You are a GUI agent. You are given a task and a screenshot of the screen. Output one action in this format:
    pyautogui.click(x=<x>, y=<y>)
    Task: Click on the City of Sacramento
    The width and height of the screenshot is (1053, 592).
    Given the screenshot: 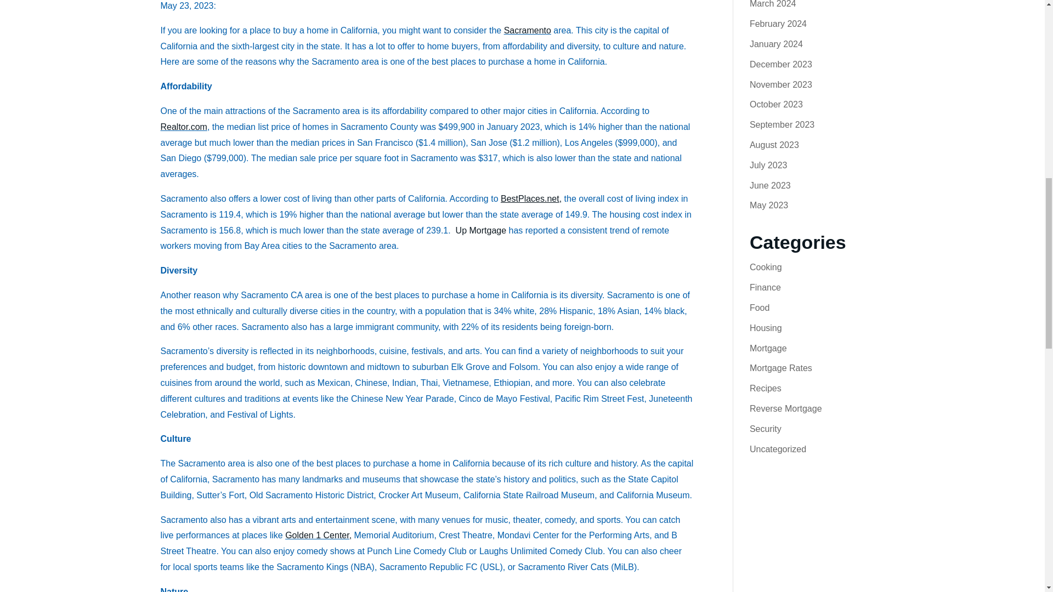 What is the action you would take?
    pyautogui.click(x=528, y=30)
    